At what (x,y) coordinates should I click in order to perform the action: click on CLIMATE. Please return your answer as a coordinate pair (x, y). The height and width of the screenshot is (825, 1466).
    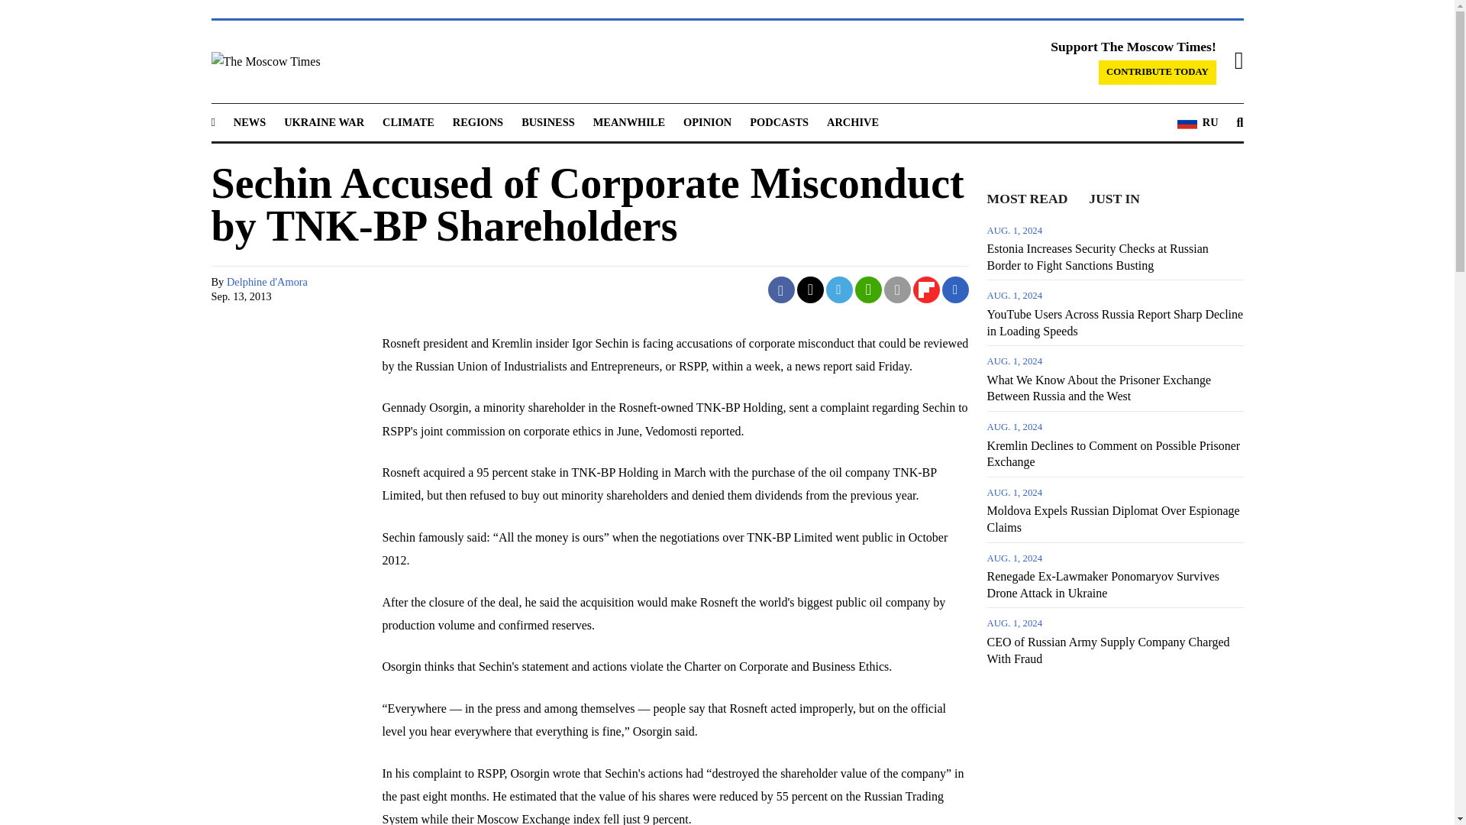
    Looking at the image, I should click on (408, 122).